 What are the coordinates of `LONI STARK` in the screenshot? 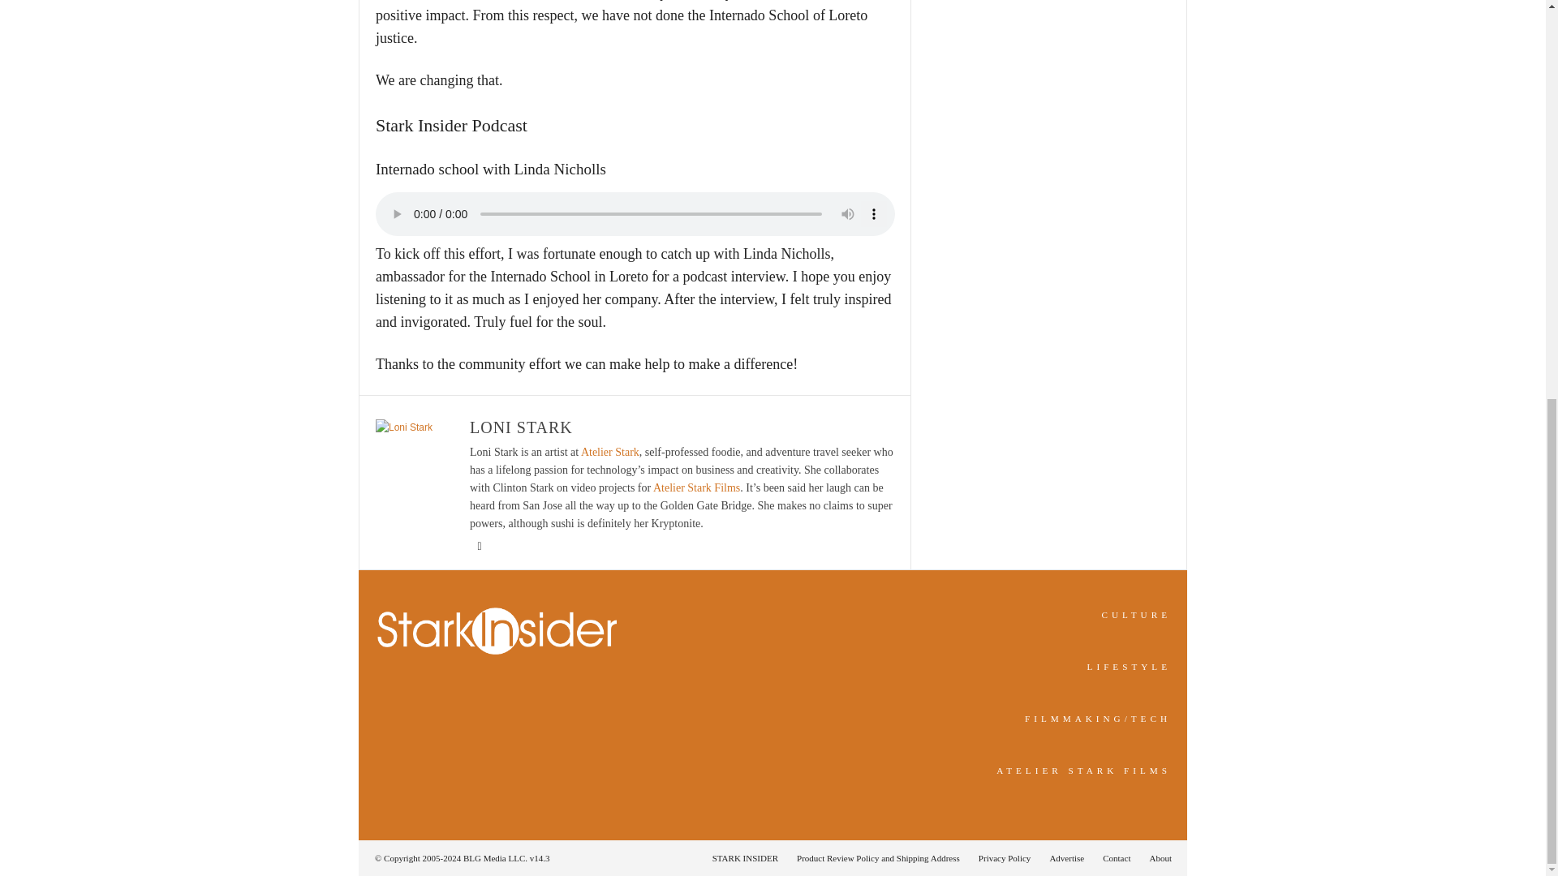 It's located at (521, 427).